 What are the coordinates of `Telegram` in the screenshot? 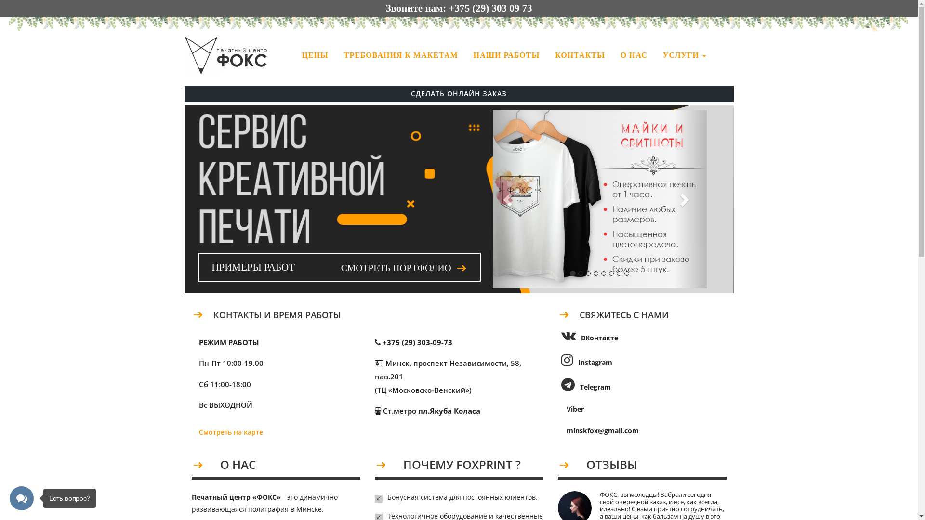 It's located at (584, 387).